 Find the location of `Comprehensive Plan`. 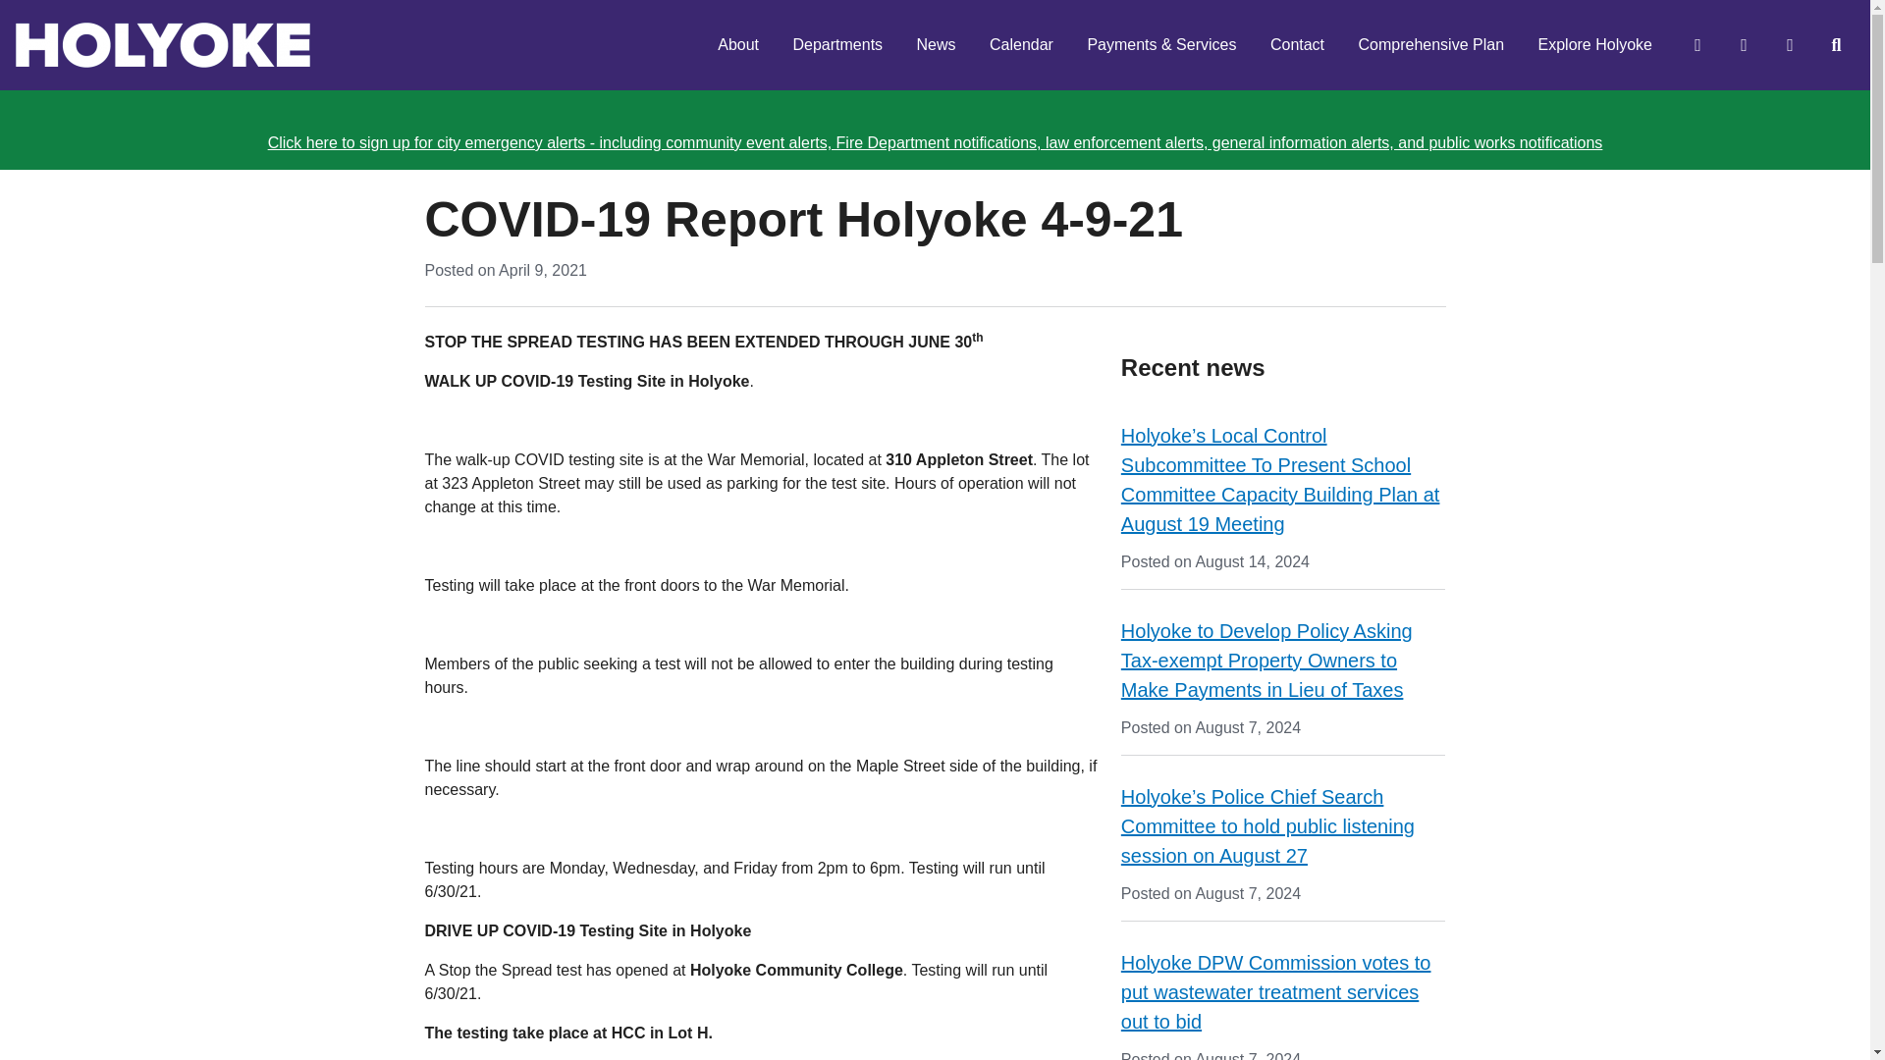

Comprehensive Plan is located at coordinates (1431, 45).